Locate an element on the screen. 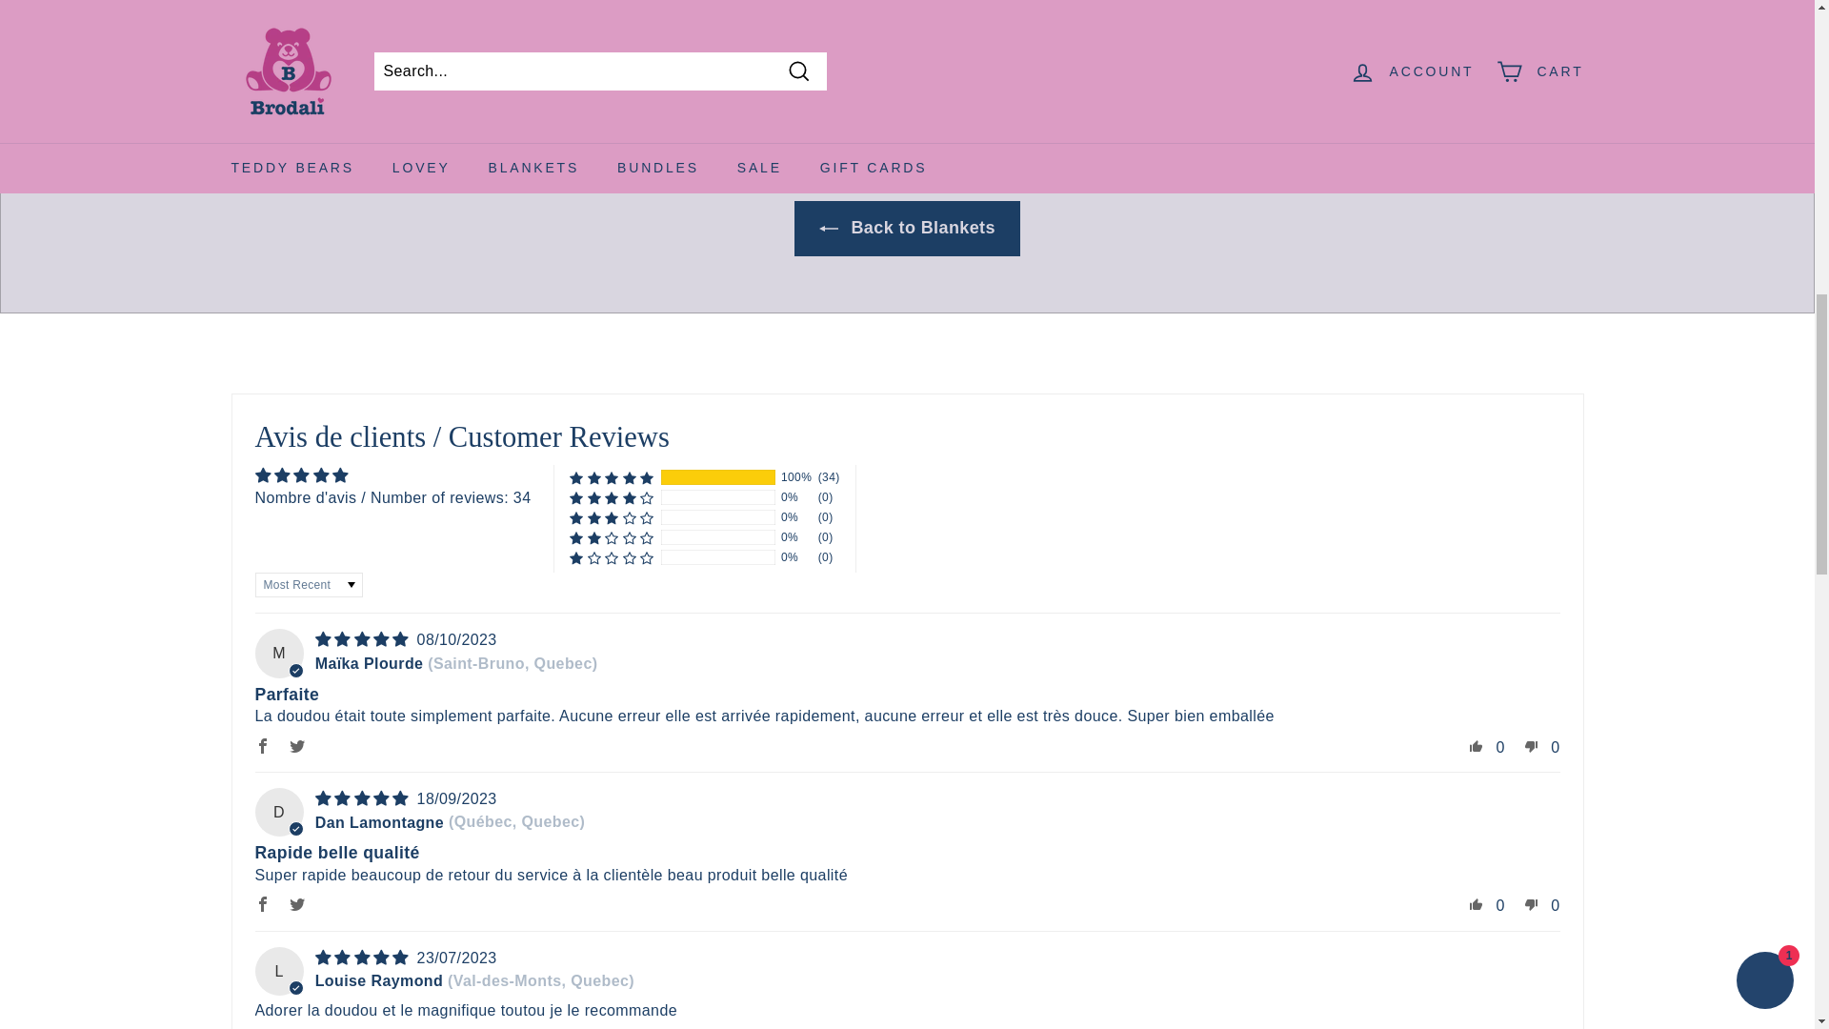 The height and width of the screenshot is (1029, 1829). up is located at coordinates (1477, 745).